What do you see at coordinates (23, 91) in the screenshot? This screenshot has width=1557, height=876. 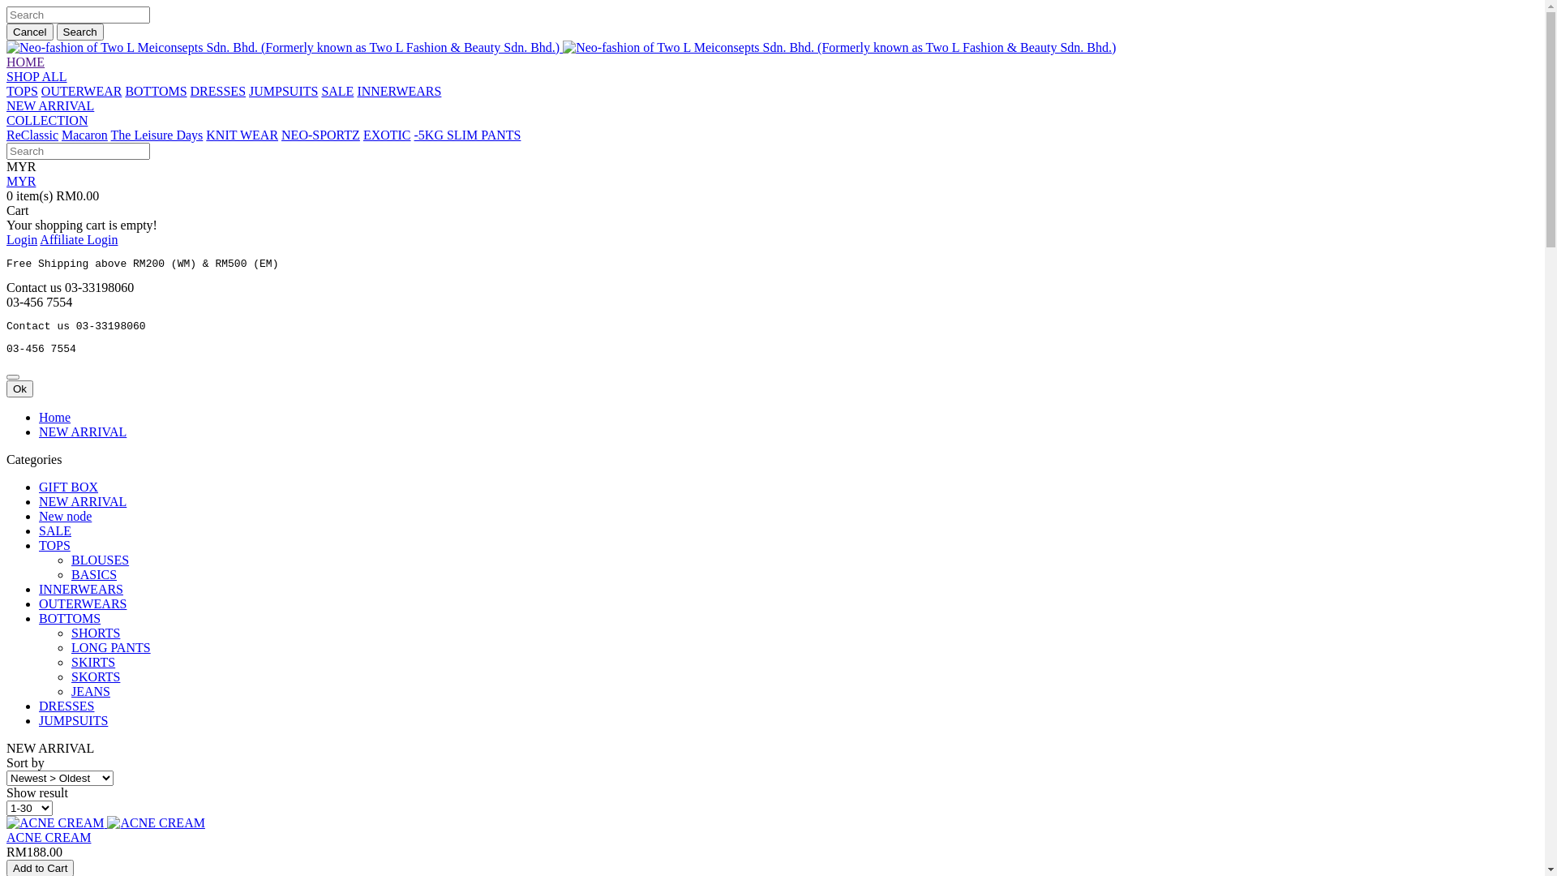 I see `TOPS` at bounding box center [23, 91].